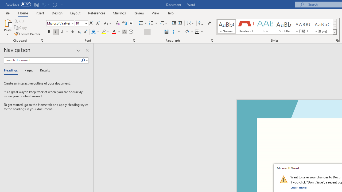  Describe the element at coordinates (108, 23) in the screenshot. I see `Change Case` at that location.